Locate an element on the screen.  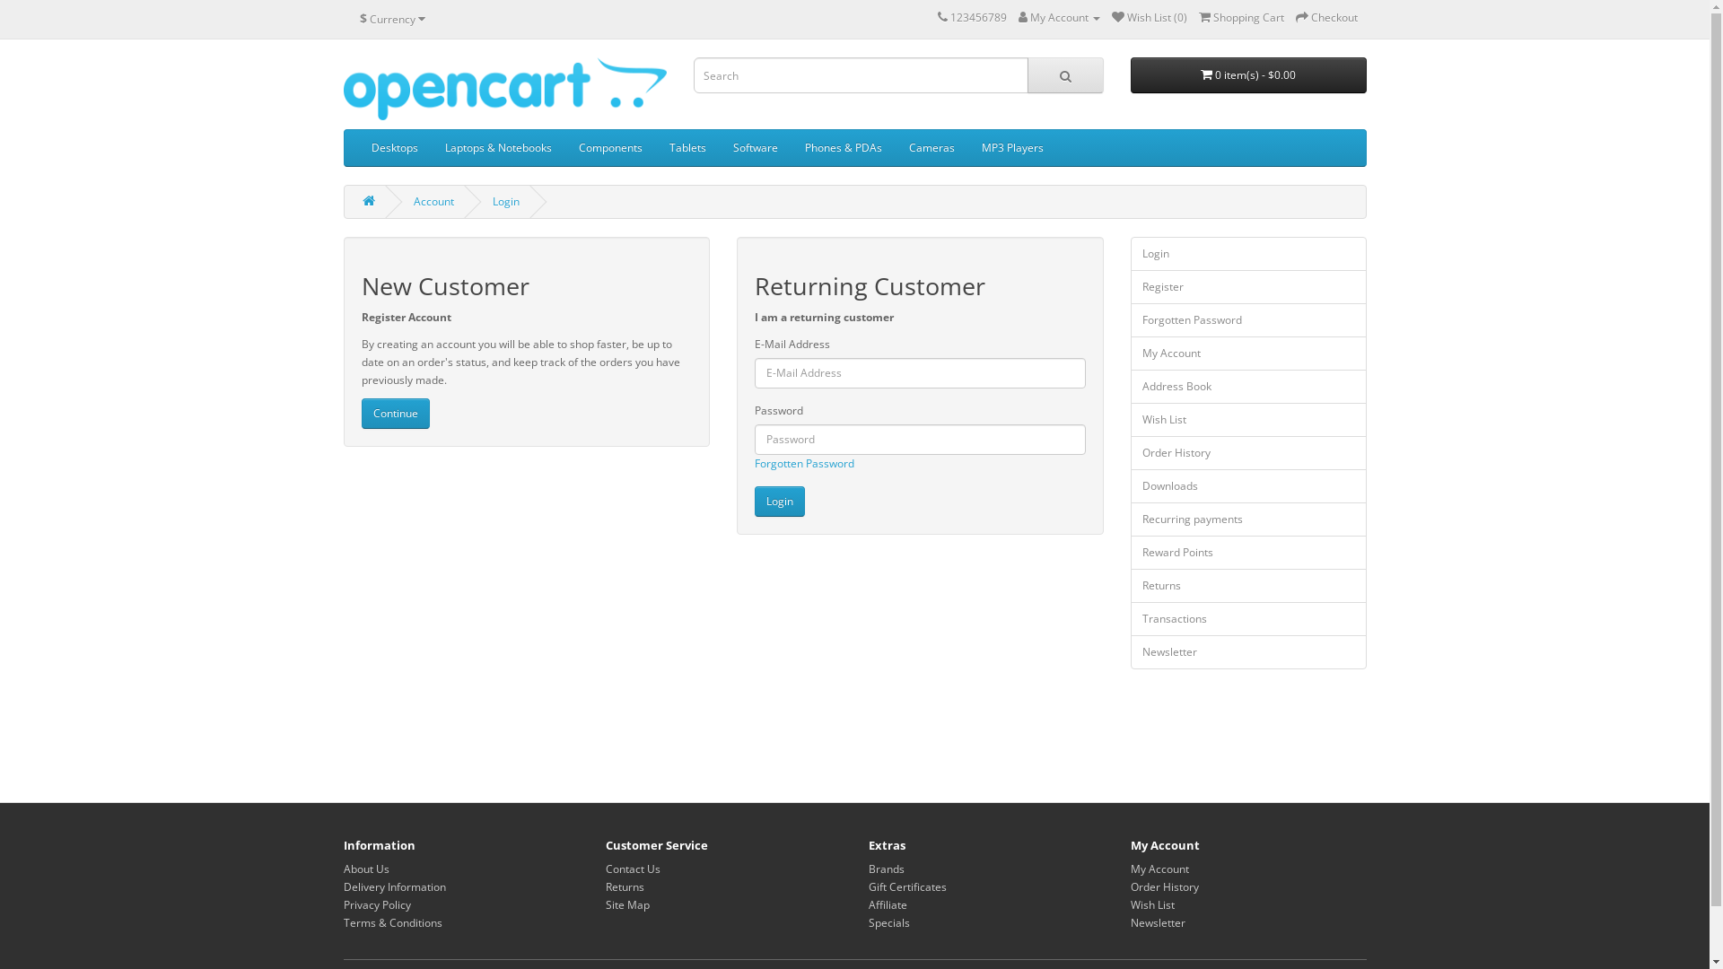
Forgotten Password is located at coordinates (1249, 320).